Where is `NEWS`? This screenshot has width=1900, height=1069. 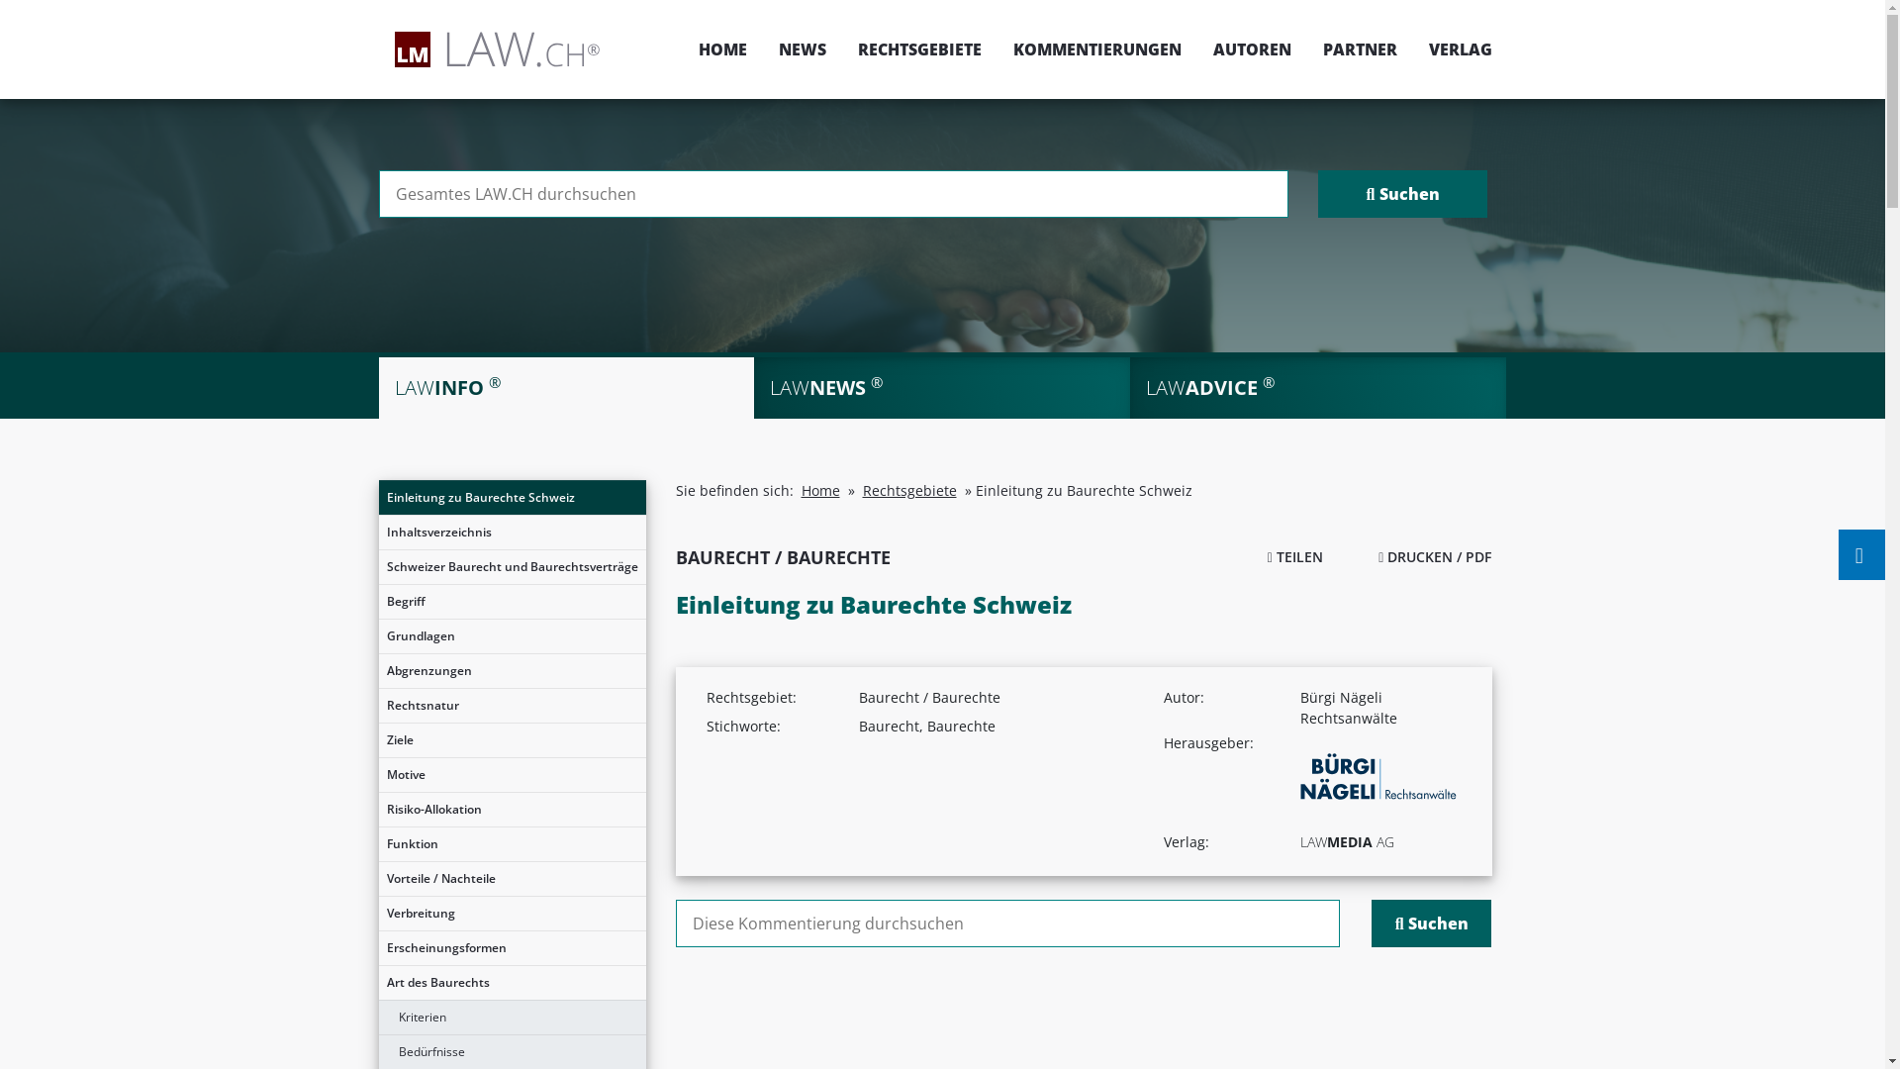
NEWS is located at coordinates (802, 49).